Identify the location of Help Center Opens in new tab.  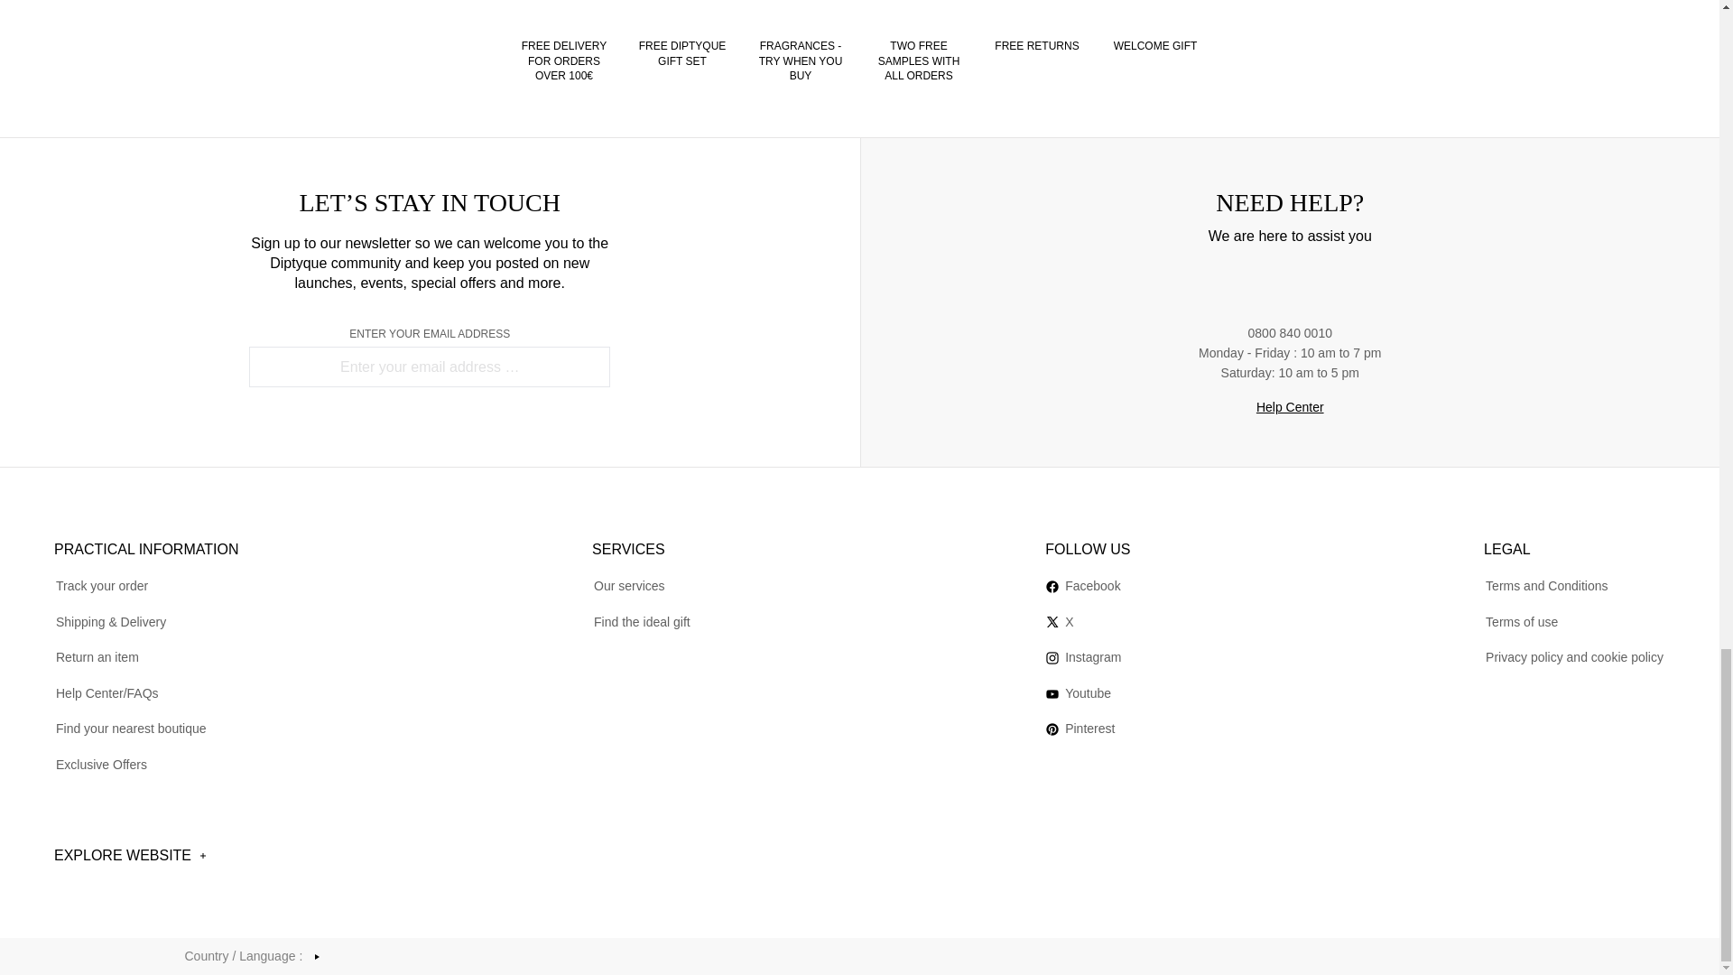
(1290, 407).